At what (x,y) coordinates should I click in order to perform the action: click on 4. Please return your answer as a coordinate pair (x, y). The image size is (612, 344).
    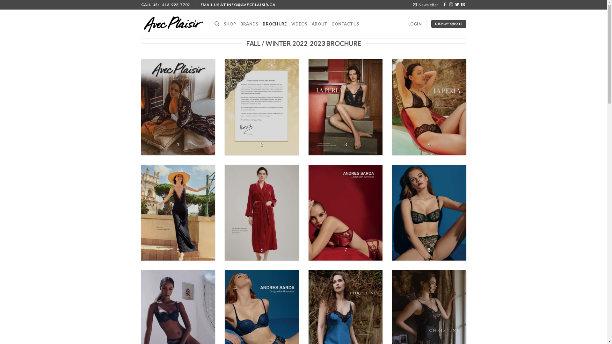
    Looking at the image, I should click on (429, 107).